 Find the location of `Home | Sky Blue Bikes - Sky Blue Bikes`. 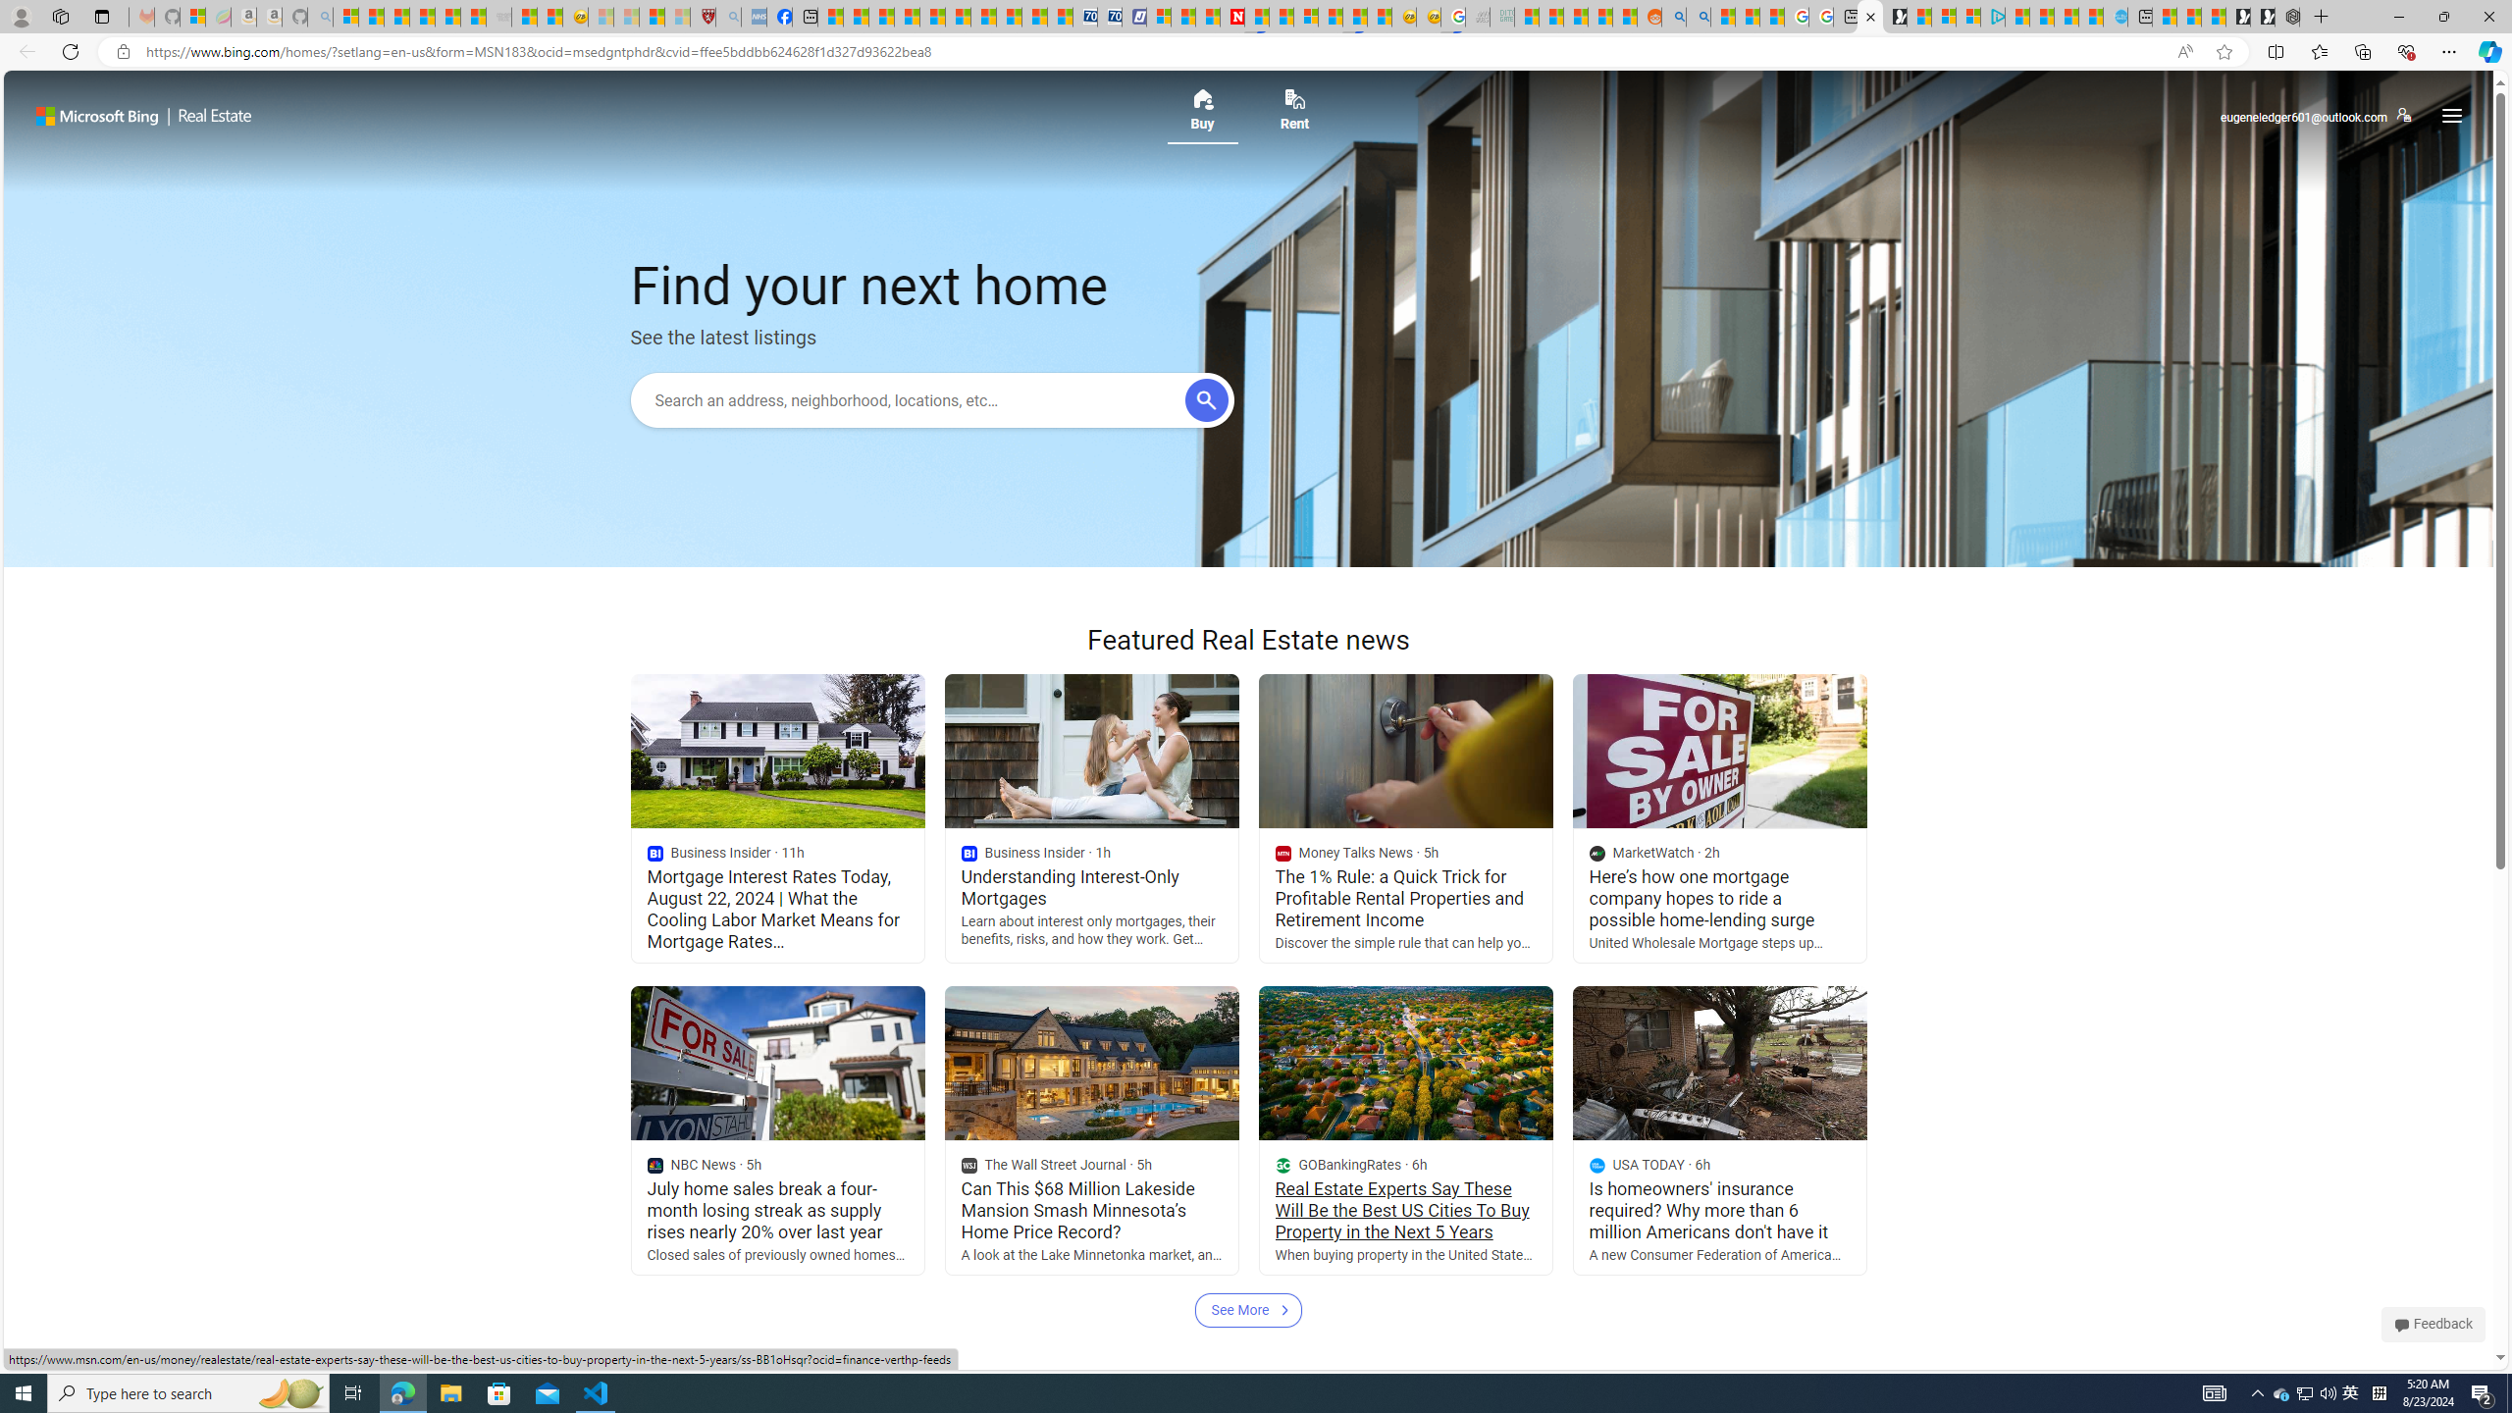

Home | Sky Blue Bikes - Sky Blue Bikes is located at coordinates (2116, 17).